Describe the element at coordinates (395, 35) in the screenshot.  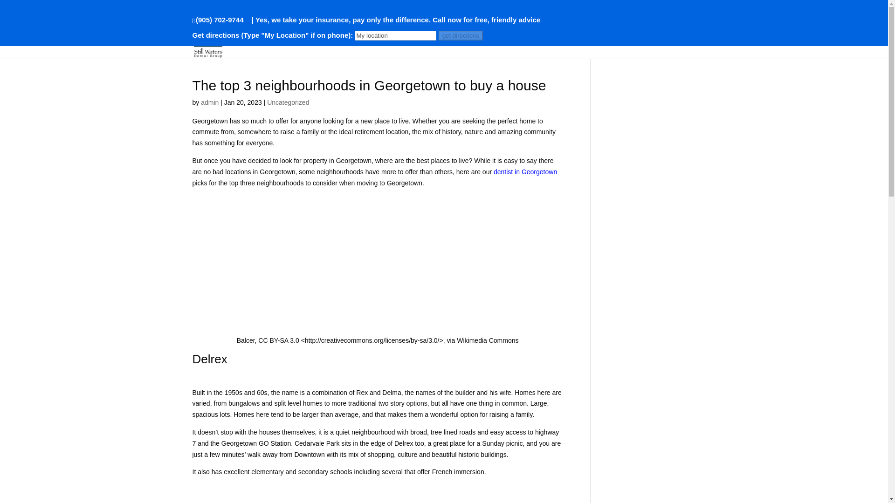
I see `My location` at that location.